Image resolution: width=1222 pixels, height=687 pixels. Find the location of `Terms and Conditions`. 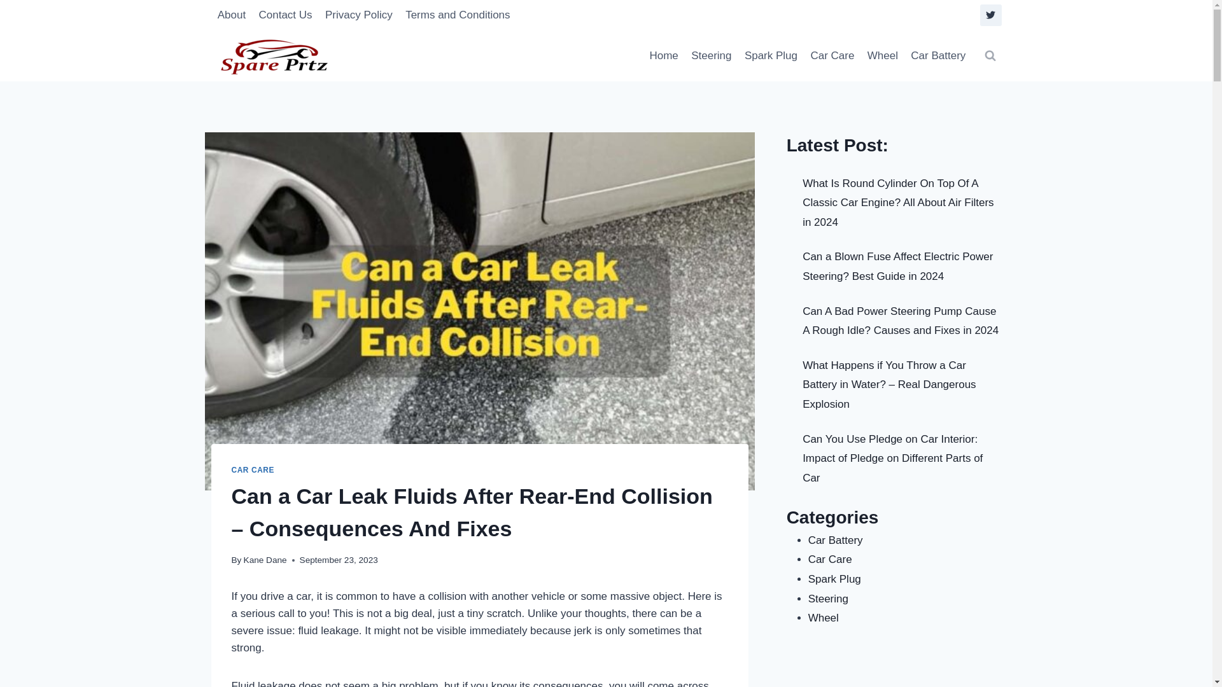

Terms and Conditions is located at coordinates (458, 15).